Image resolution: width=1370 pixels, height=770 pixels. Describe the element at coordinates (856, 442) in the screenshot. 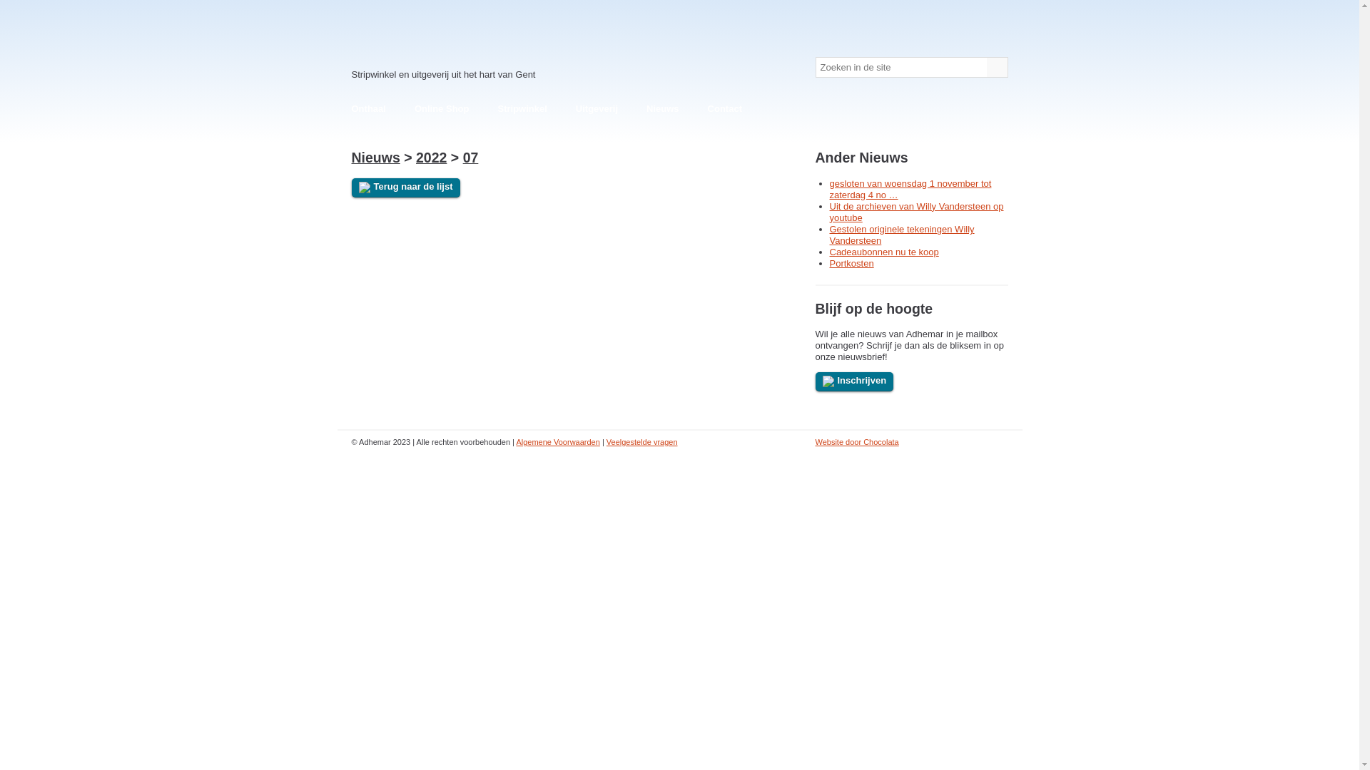

I see `Website door Chocolata` at that location.